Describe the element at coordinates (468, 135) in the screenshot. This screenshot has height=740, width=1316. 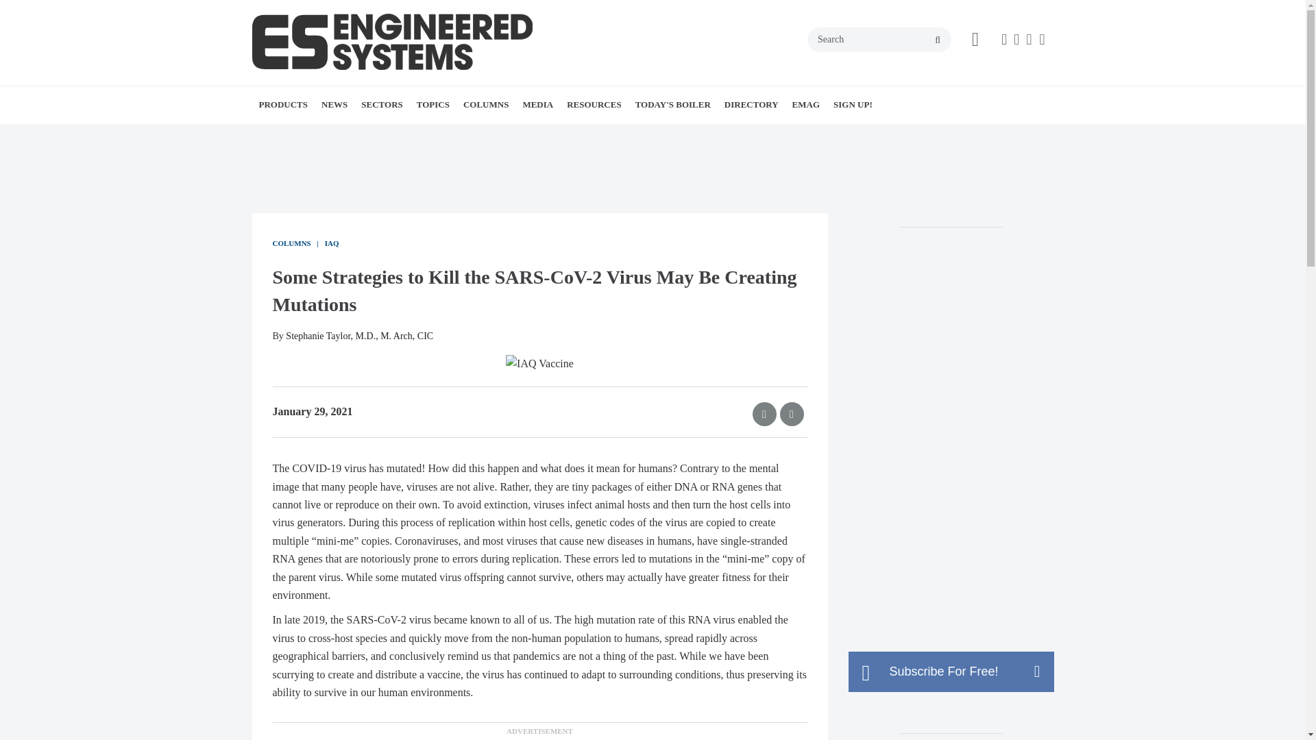
I see `MISSION CRITICAL` at that location.